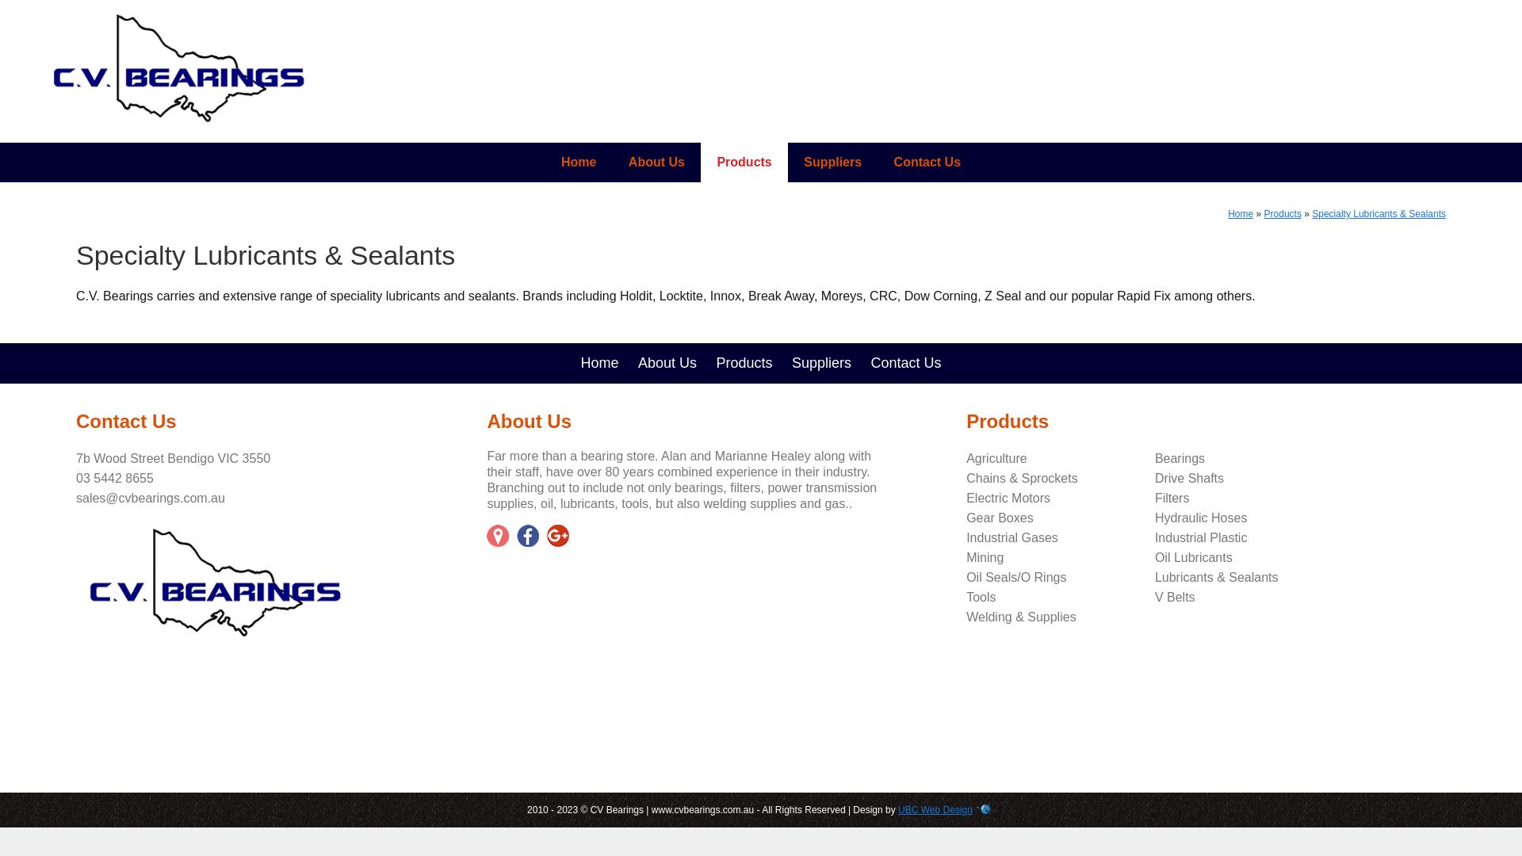 The width and height of the screenshot is (1522, 856). I want to click on Our Location on Google maps, so click(502, 536).